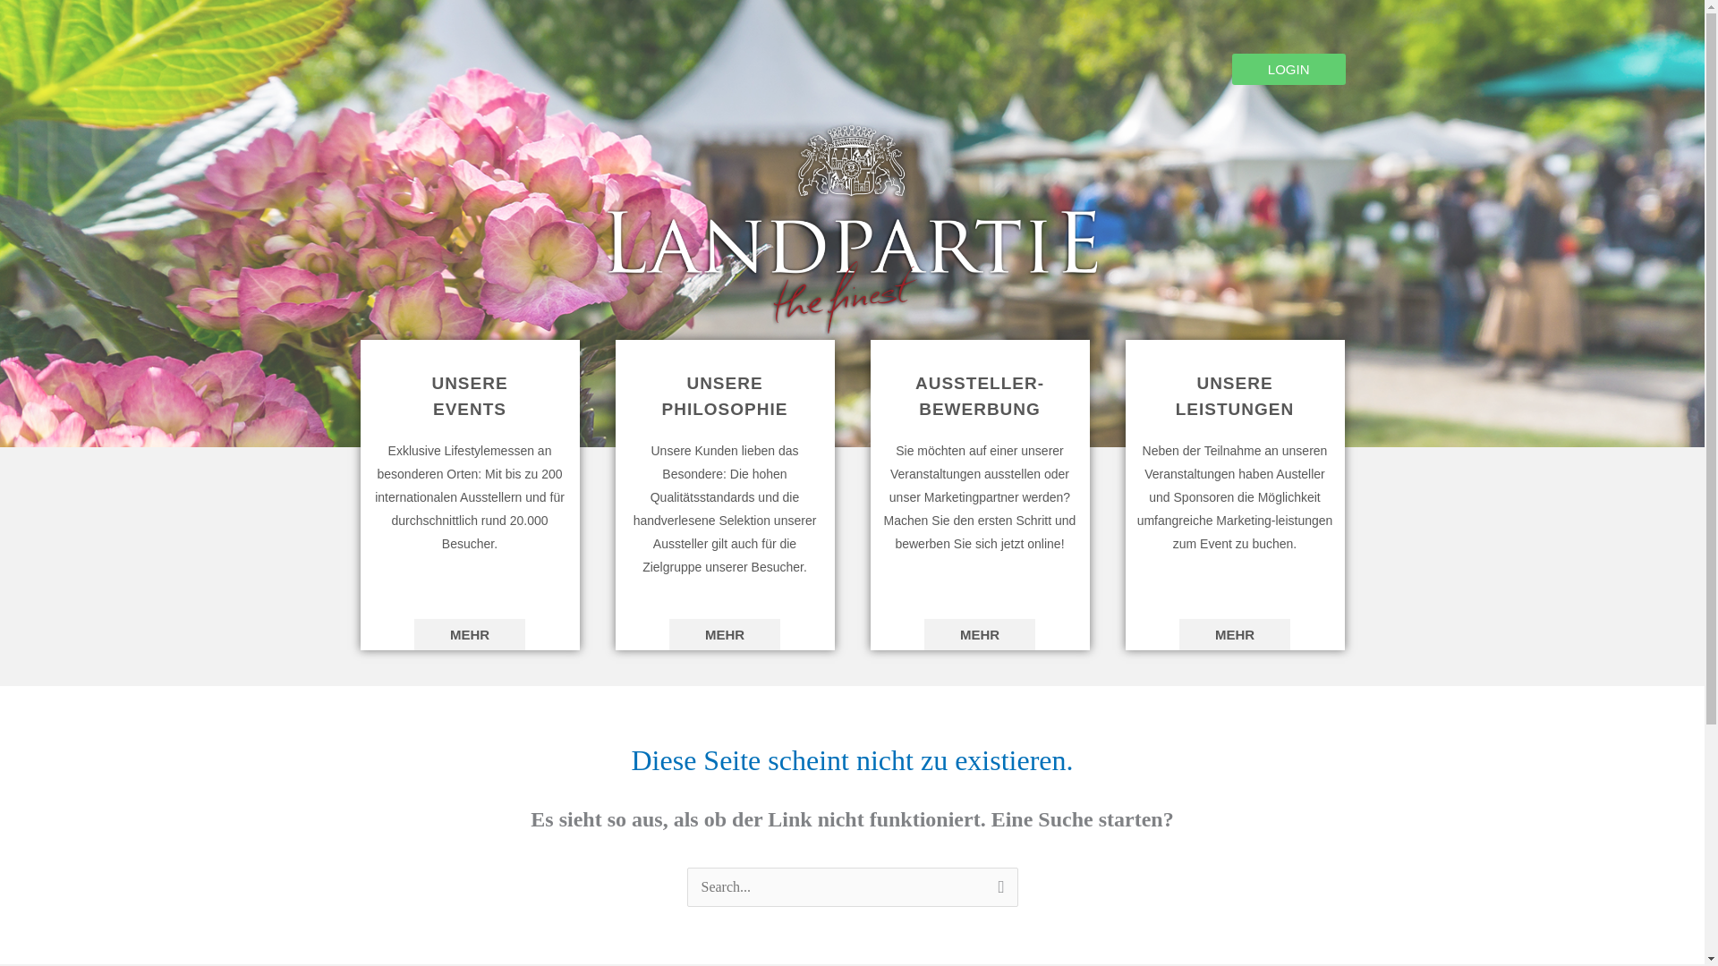 The image size is (1718, 966). Describe the element at coordinates (1234, 634) in the screenshot. I see `MEHR` at that location.